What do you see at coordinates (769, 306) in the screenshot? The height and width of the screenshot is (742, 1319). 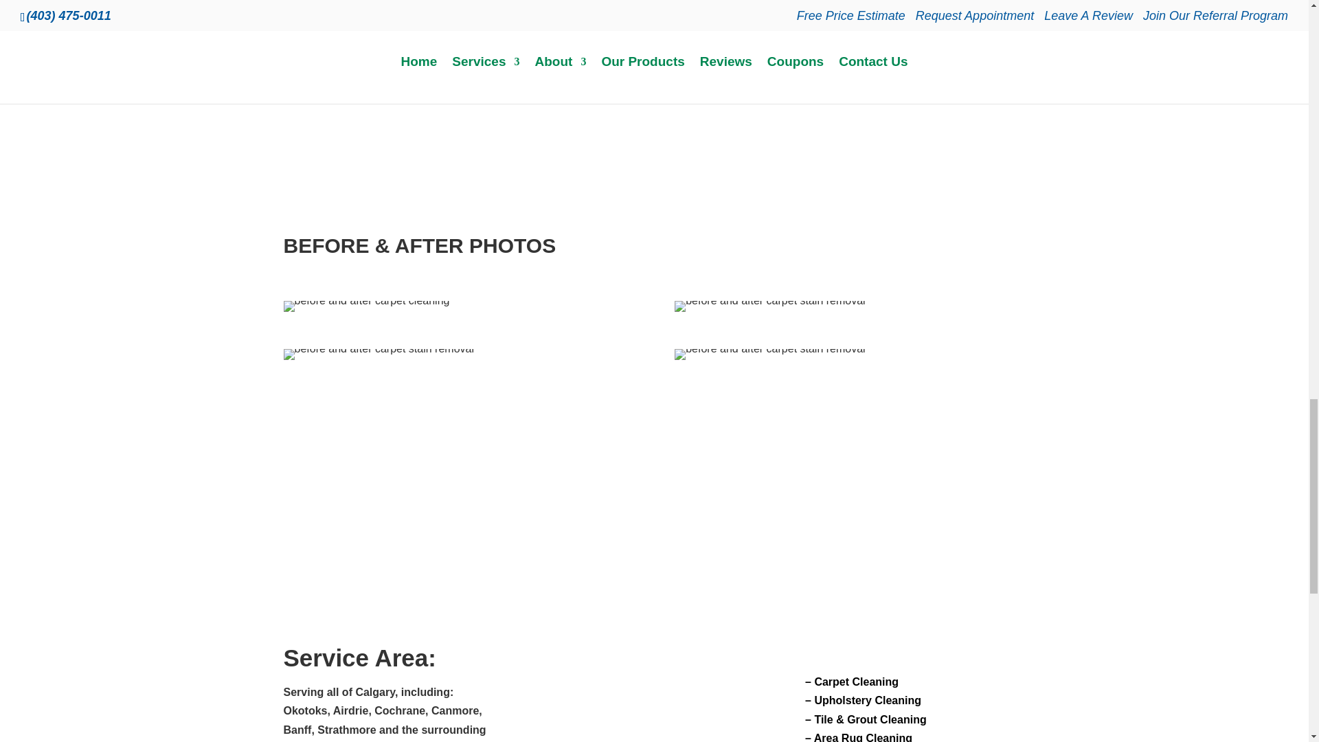 I see `before-after-carpet-paint-stain` at bounding box center [769, 306].